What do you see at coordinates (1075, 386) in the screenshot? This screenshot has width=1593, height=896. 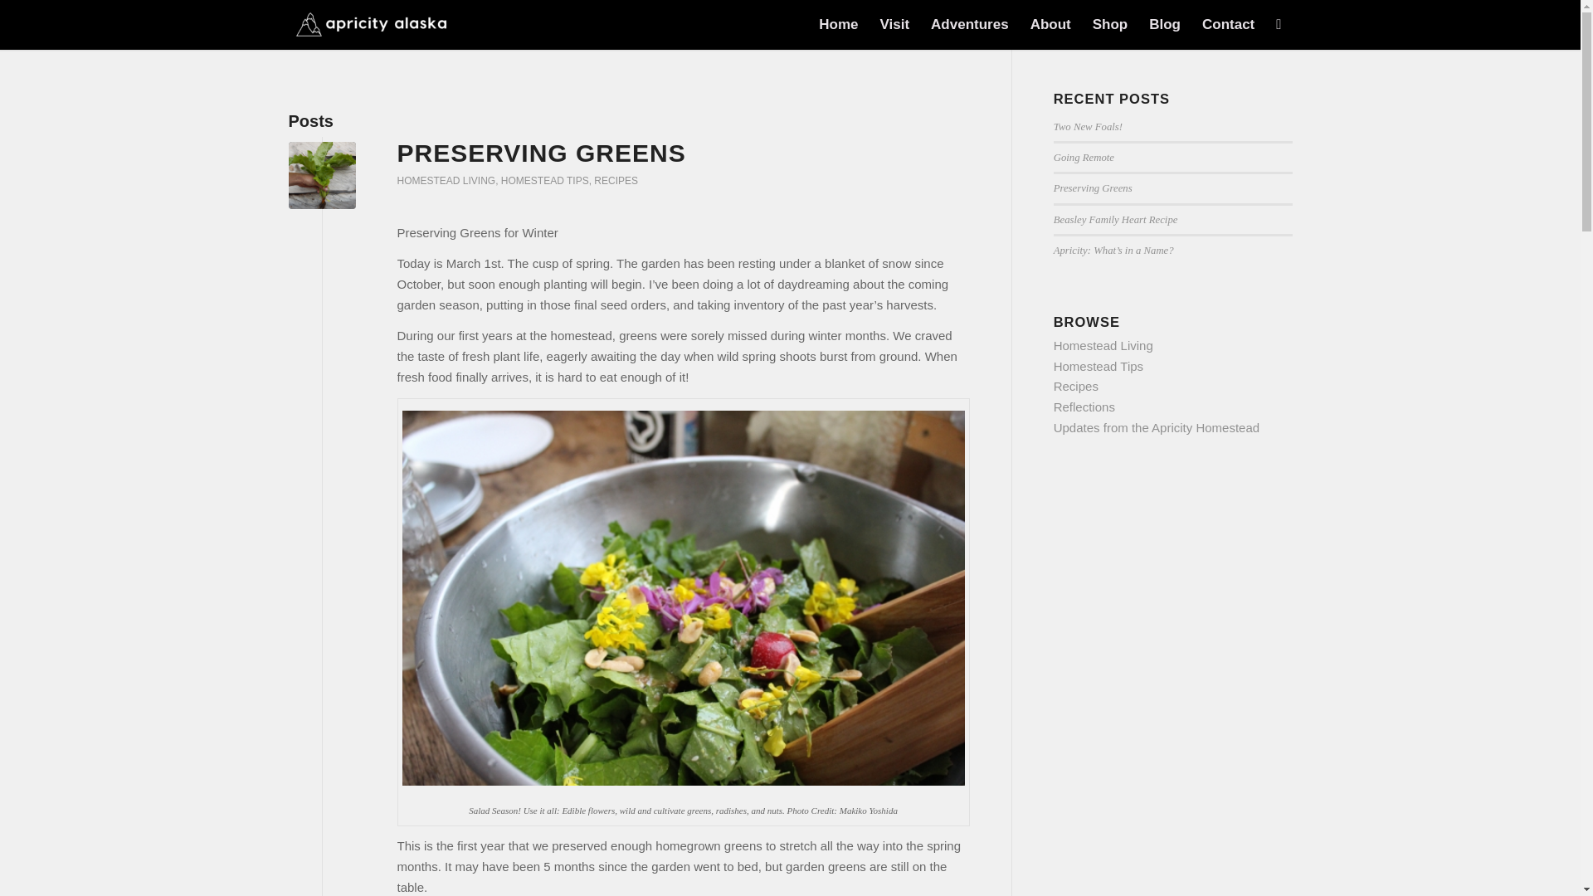 I see `Recipes` at bounding box center [1075, 386].